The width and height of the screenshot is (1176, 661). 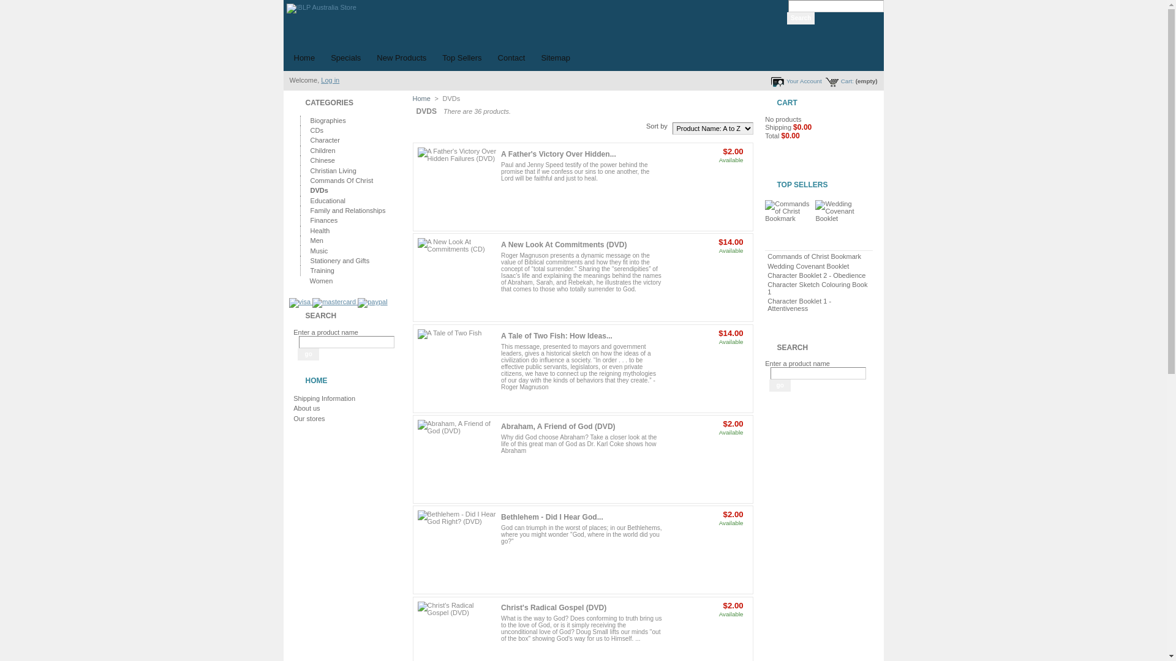 I want to click on Family and Relationships, so click(x=347, y=211).